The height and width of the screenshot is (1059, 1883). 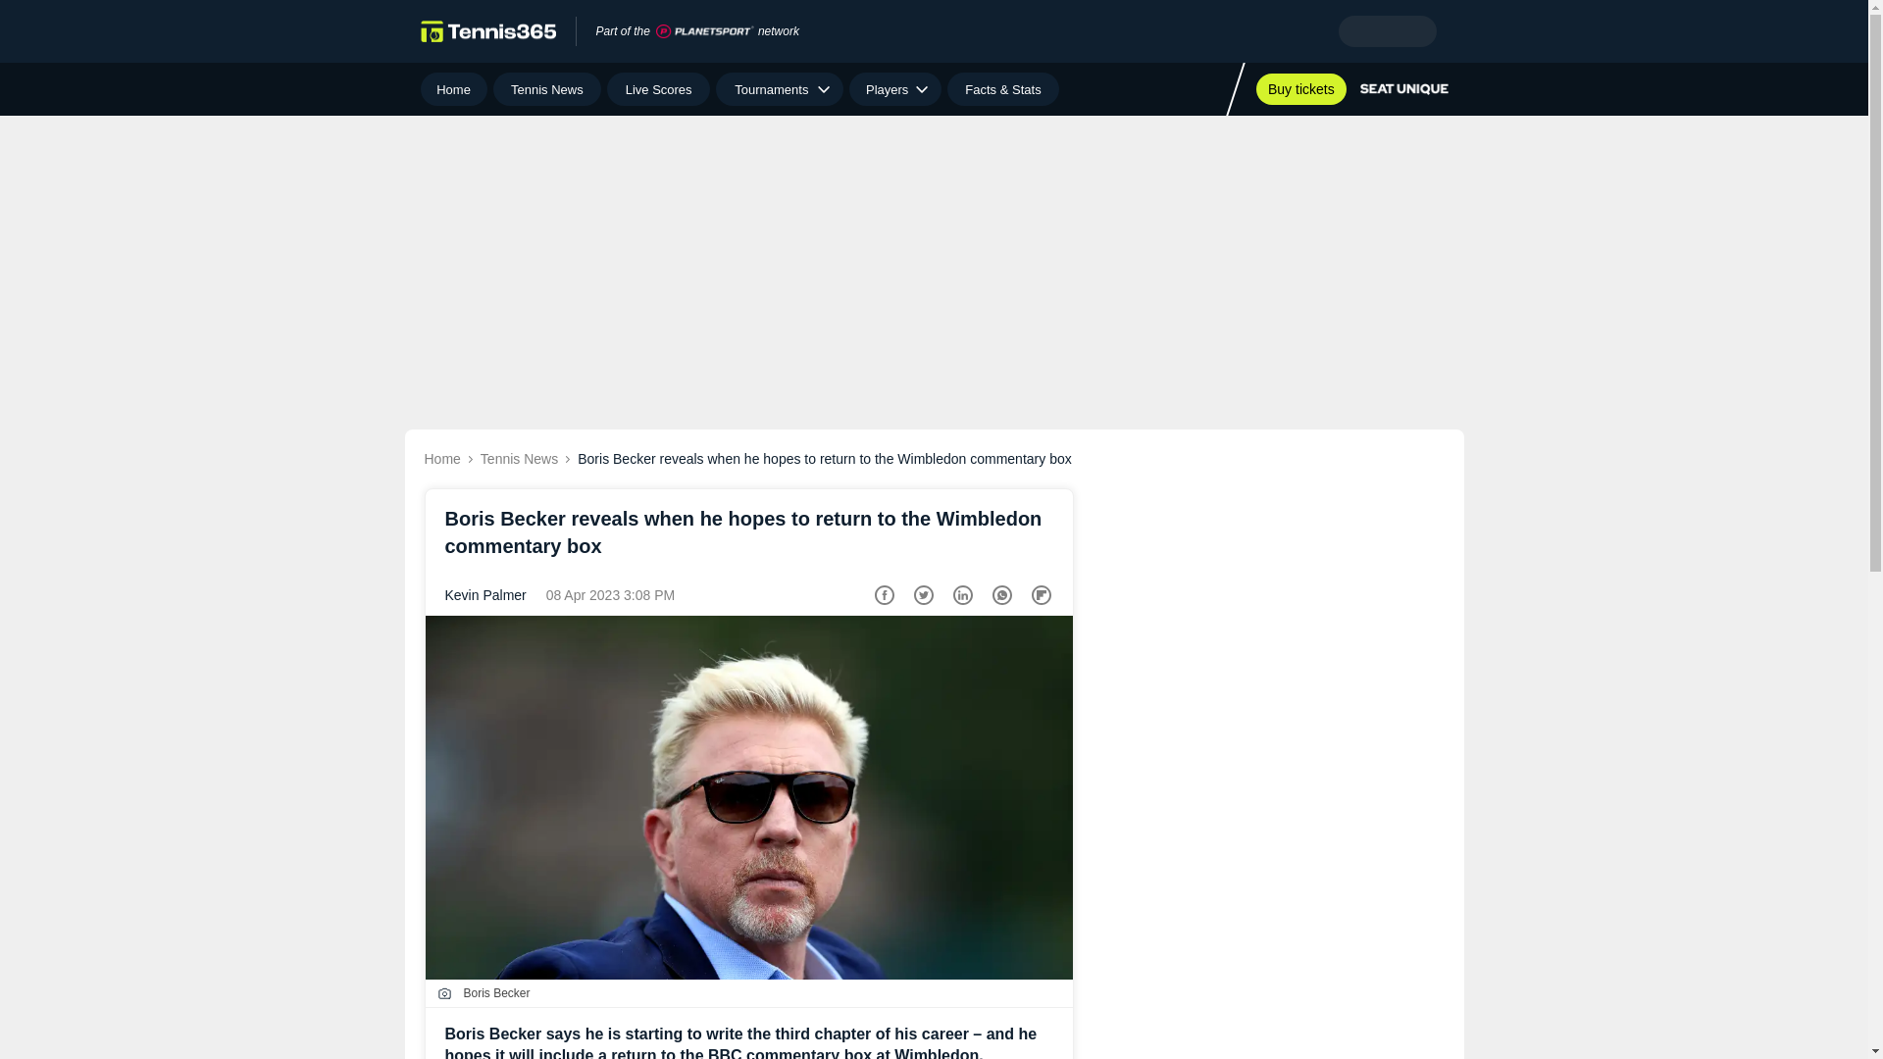 What do you see at coordinates (779, 89) in the screenshot?
I see `Tournaments` at bounding box center [779, 89].